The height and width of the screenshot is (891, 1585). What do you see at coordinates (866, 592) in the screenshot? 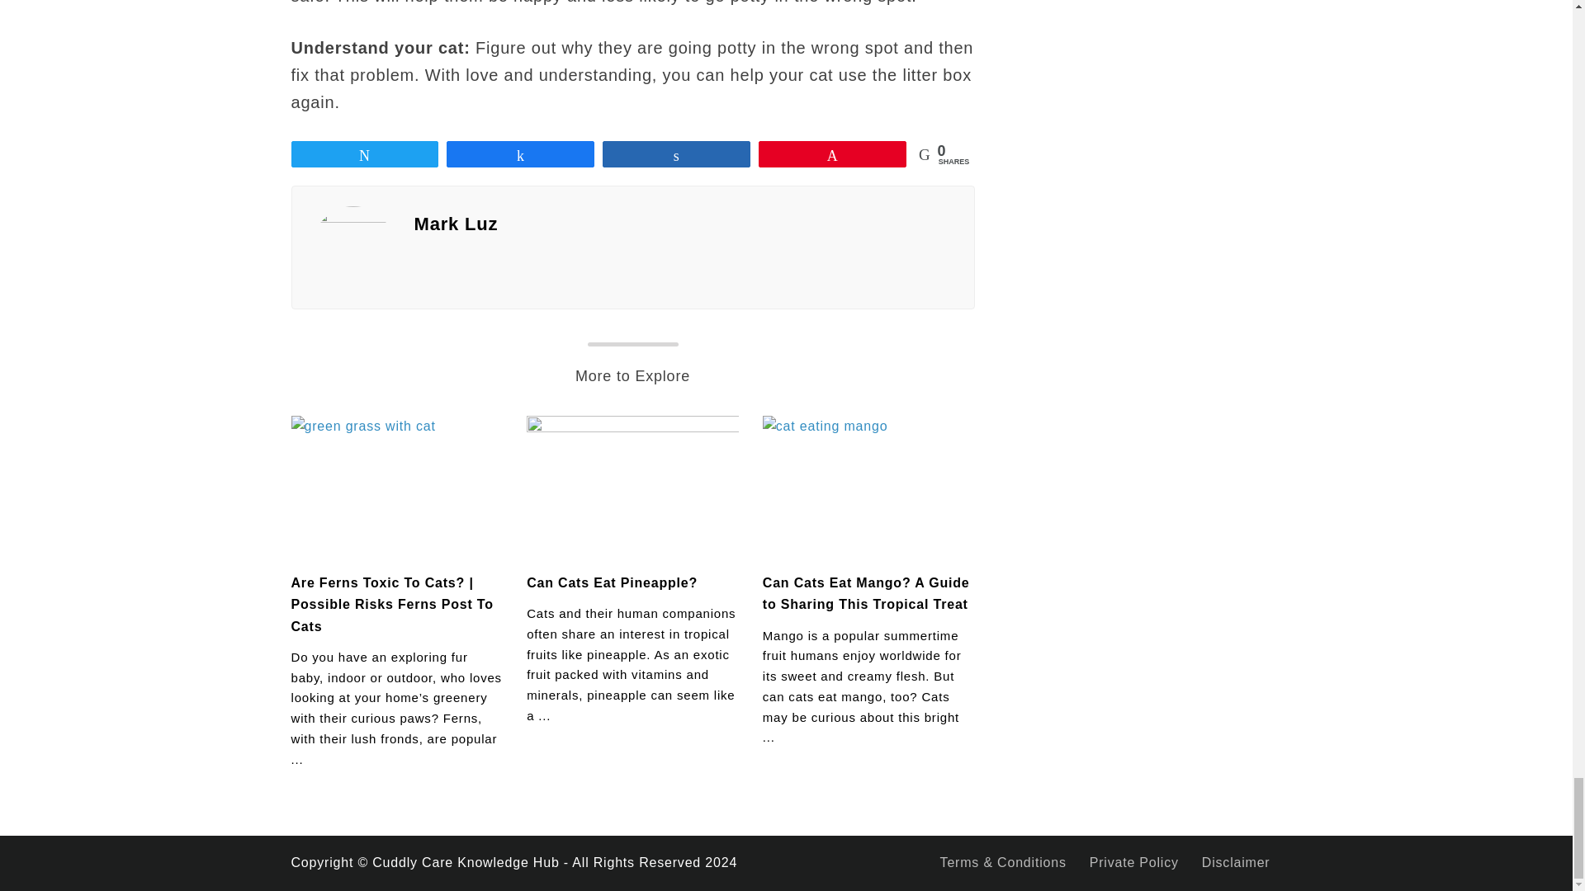
I see `Can Cats Eat Mango? A Guide to Sharing This Tropical Treat` at bounding box center [866, 592].